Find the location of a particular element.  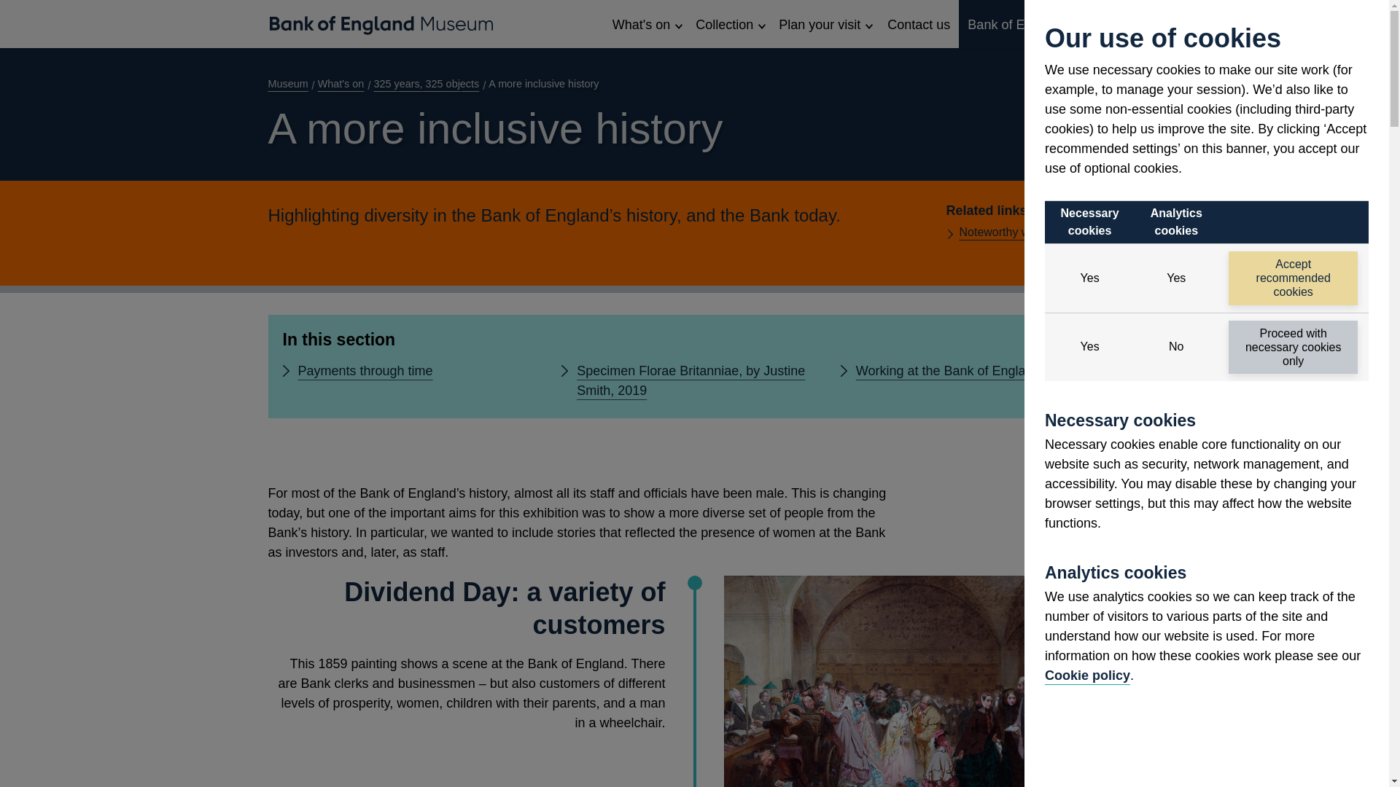

Proceed with necessary cookies only is located at coordinates (1294, 347).